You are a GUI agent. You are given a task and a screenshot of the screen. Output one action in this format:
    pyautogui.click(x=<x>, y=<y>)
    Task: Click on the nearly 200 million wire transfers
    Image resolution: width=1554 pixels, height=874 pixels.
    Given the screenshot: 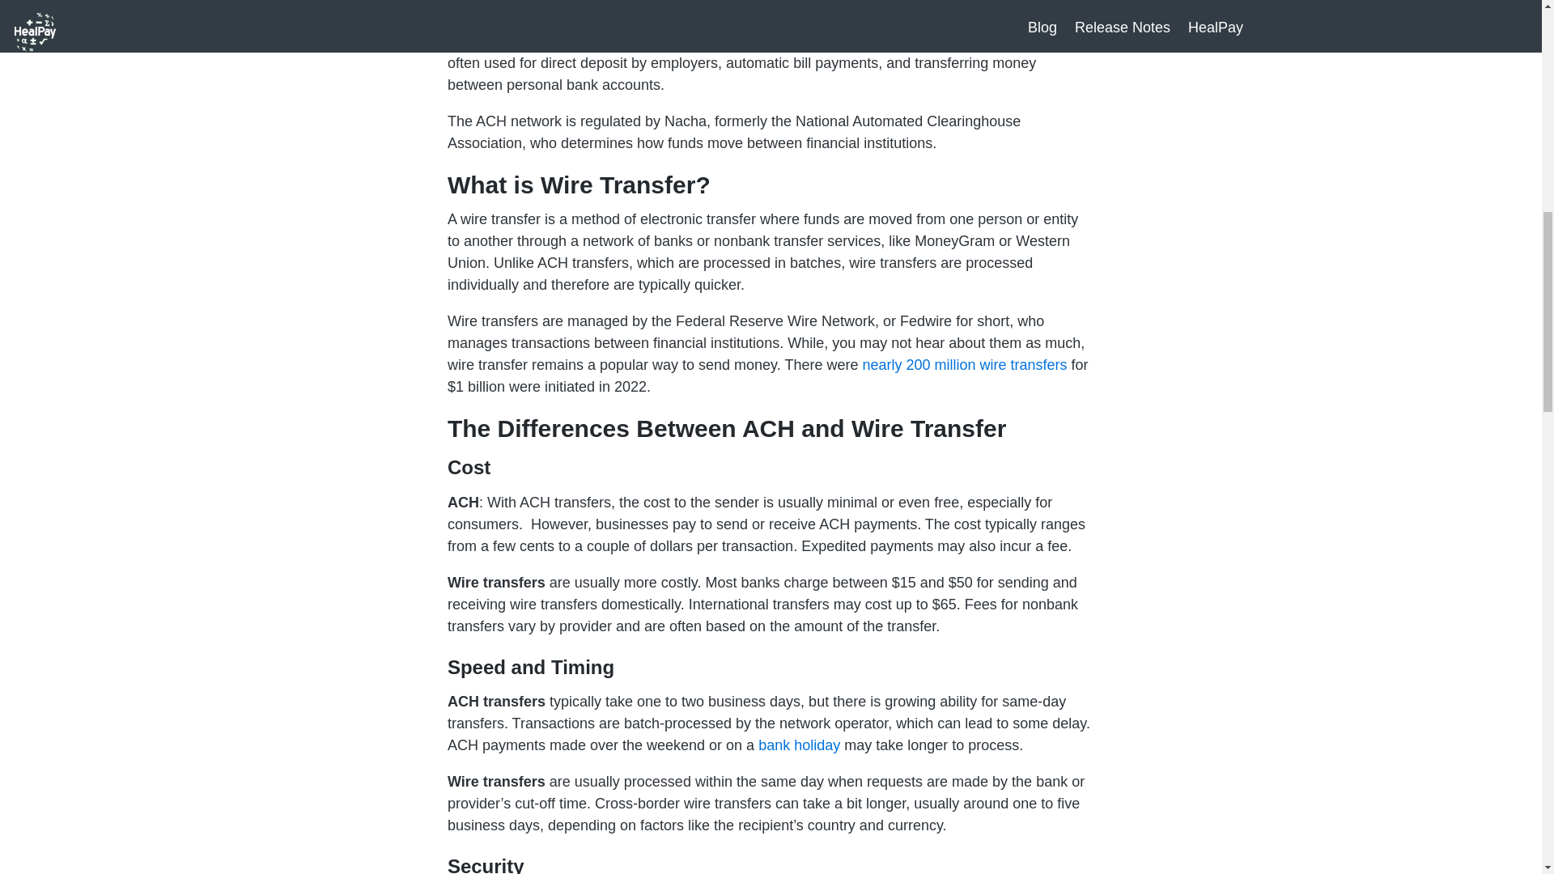 What is the action you would take?
    pyautogui.click(x=964, y=364)
    